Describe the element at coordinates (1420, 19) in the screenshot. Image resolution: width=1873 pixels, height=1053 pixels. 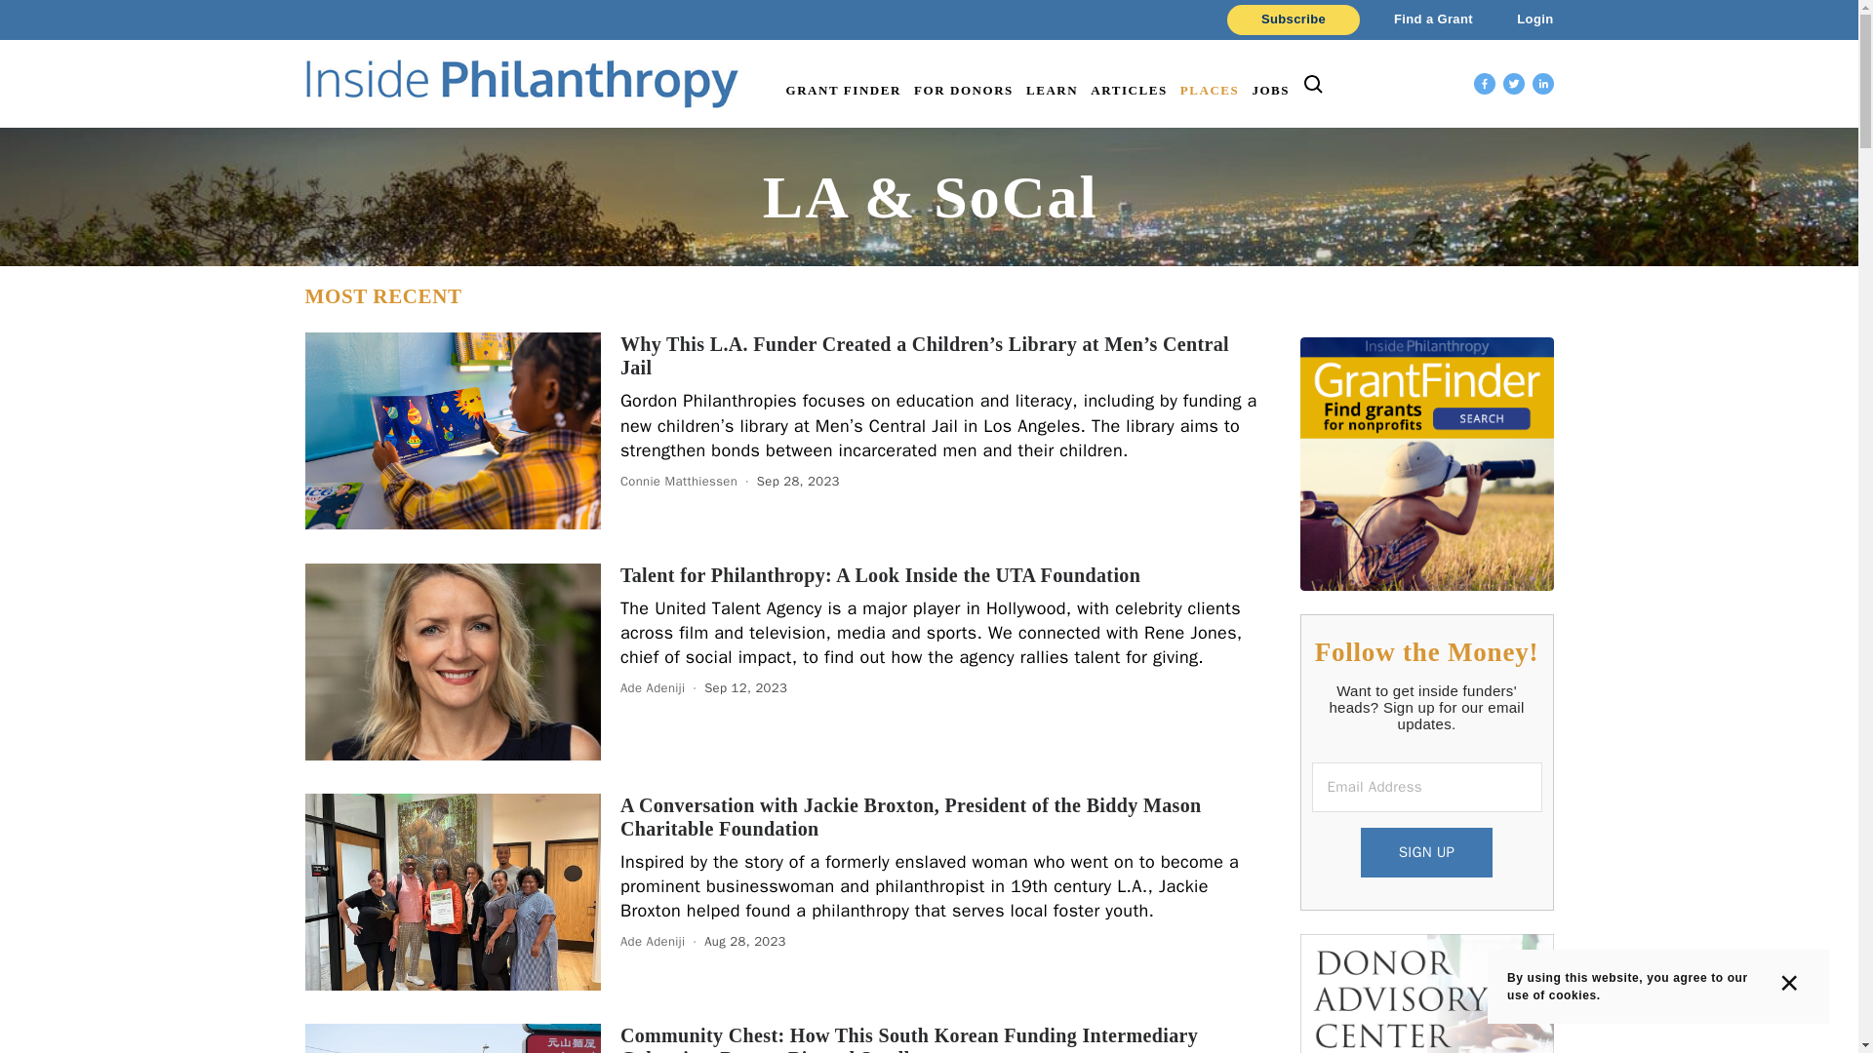
I see `Find a Grant` at that location.